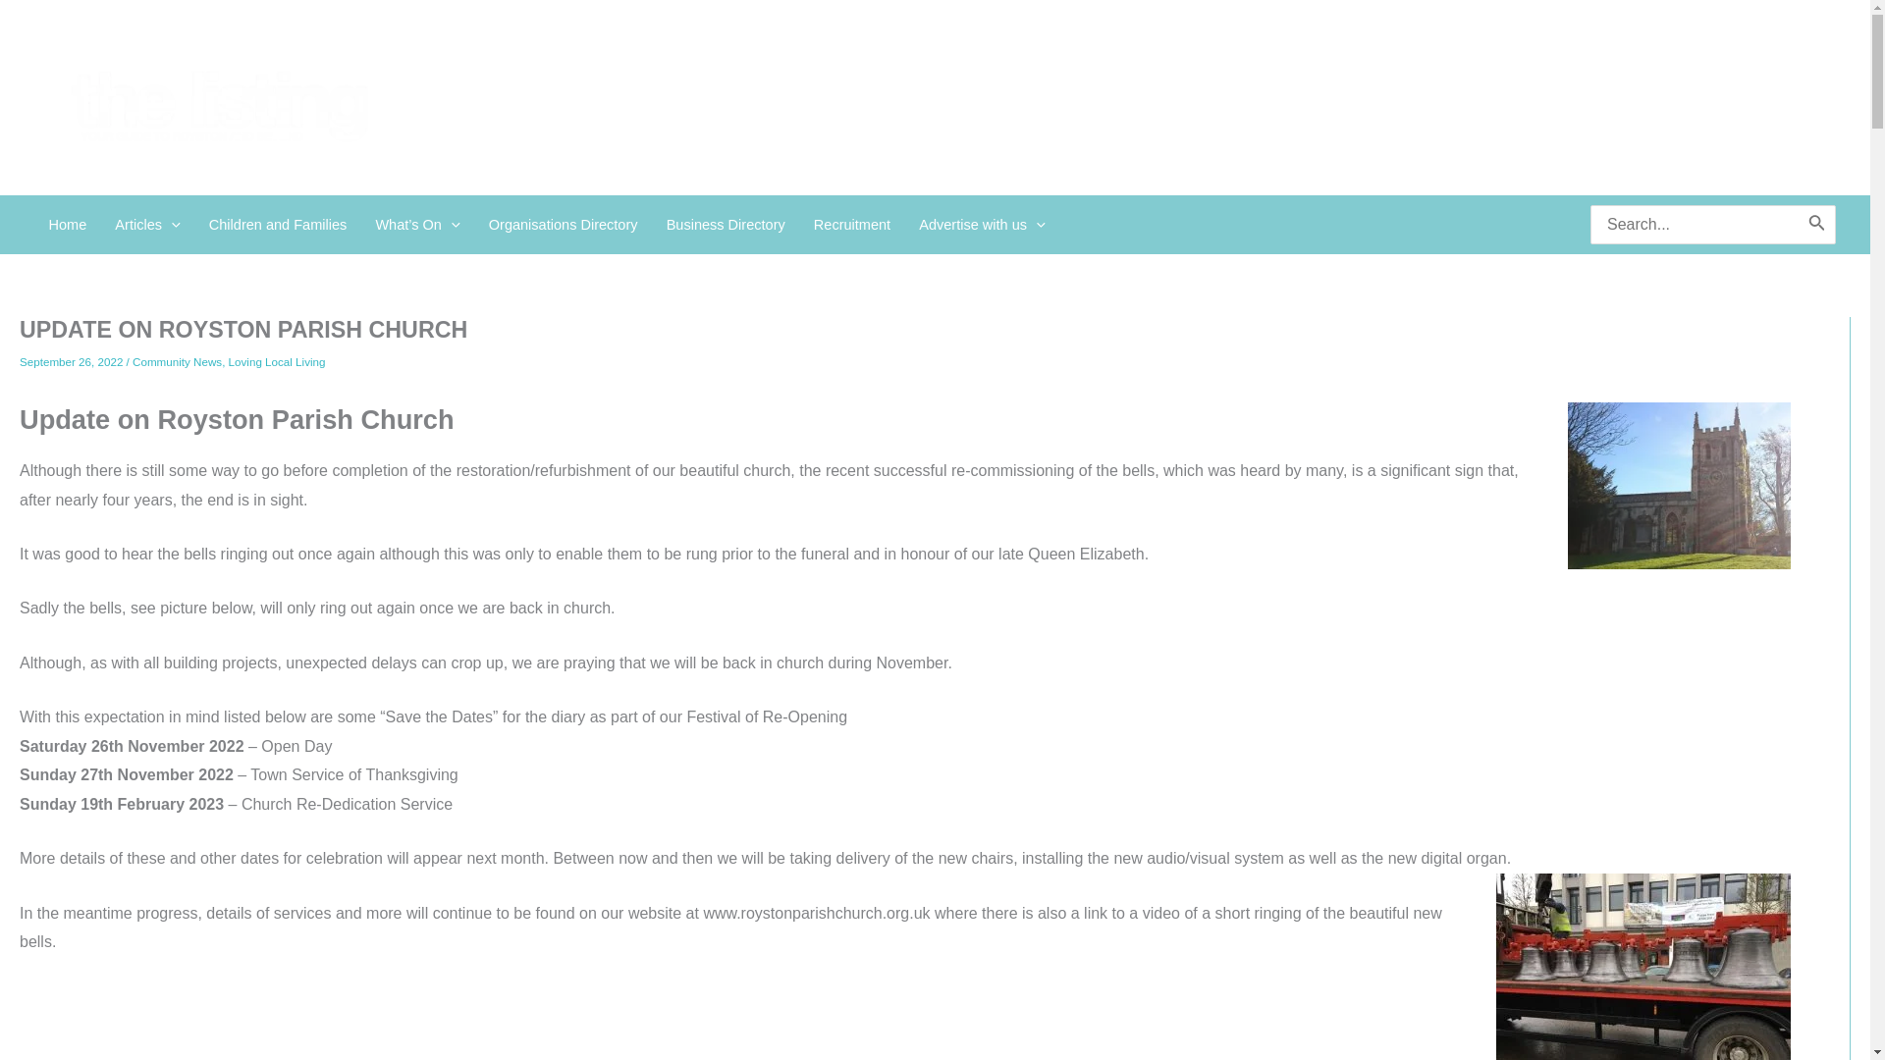 The width and height of the screenshot is (1885, 1060). I want to click on Articles, so click(147, 224).